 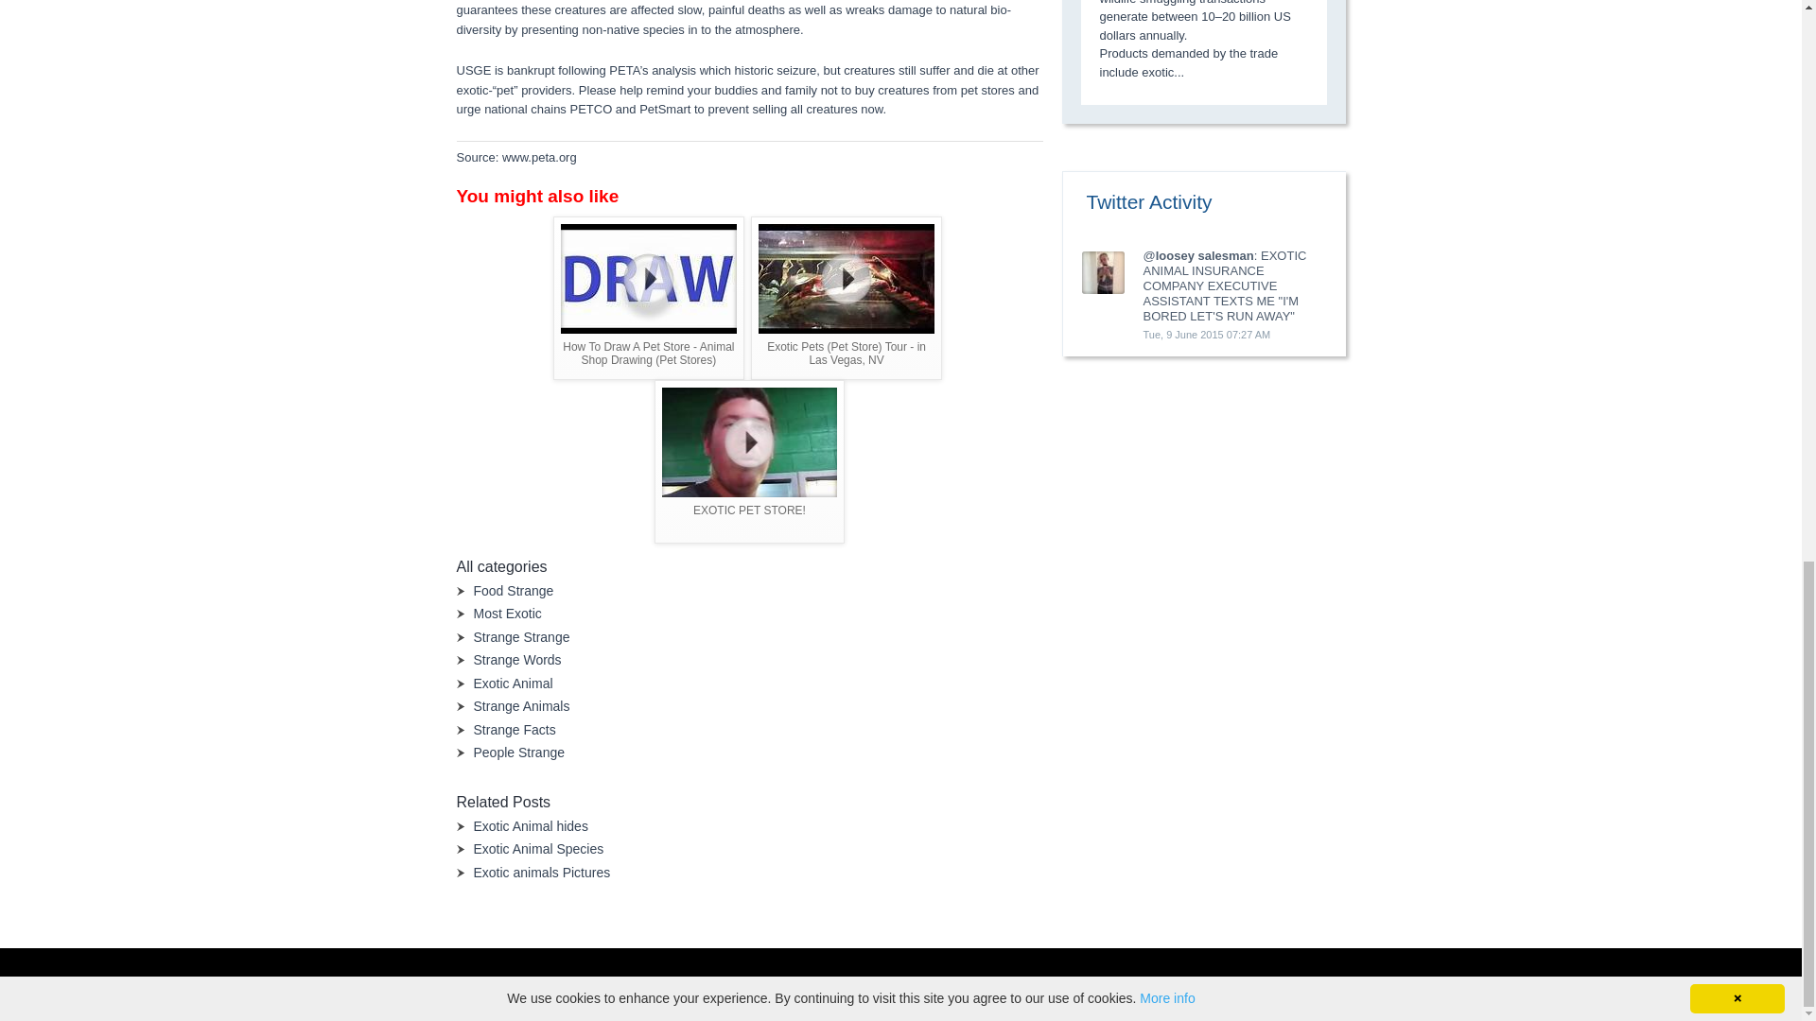 What do you see at coordinates (749, 461) in the screenshot?
I see `View this video from YouTube` at bounding box center [749, 461].